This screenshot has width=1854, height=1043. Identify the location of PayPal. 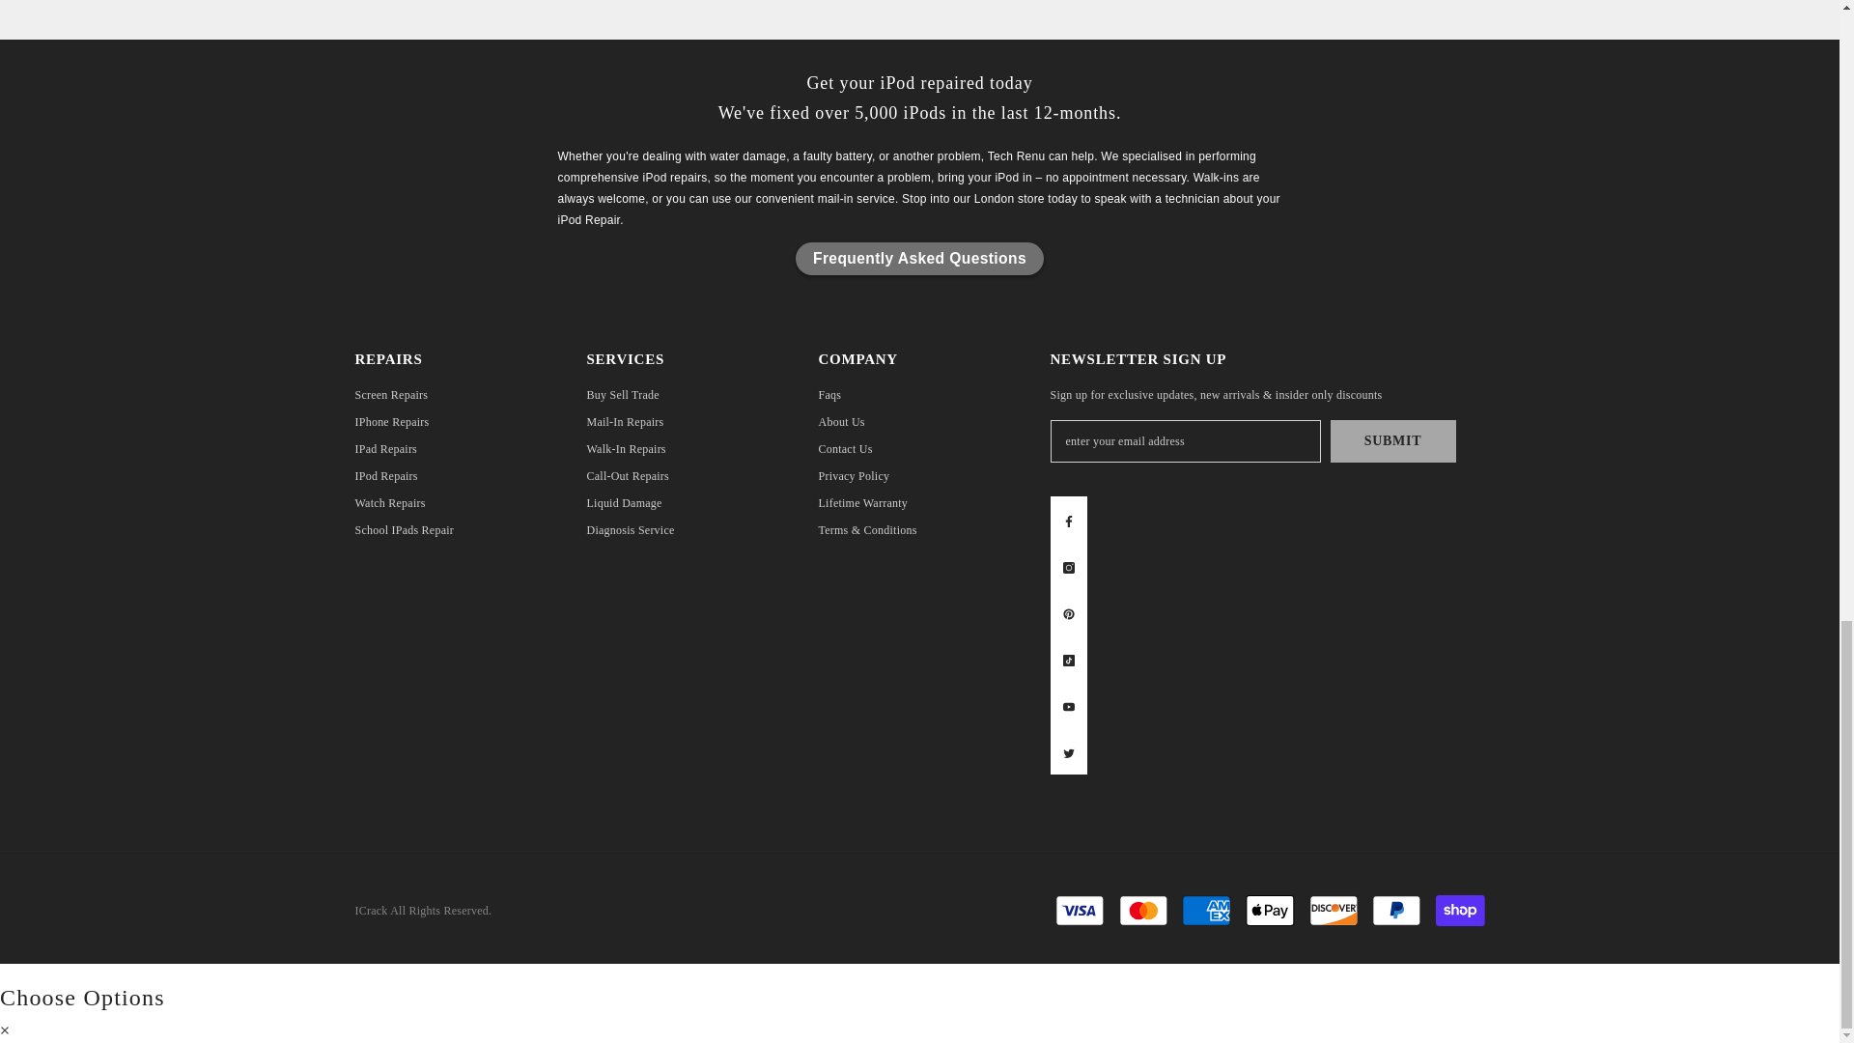
(1395, 910).